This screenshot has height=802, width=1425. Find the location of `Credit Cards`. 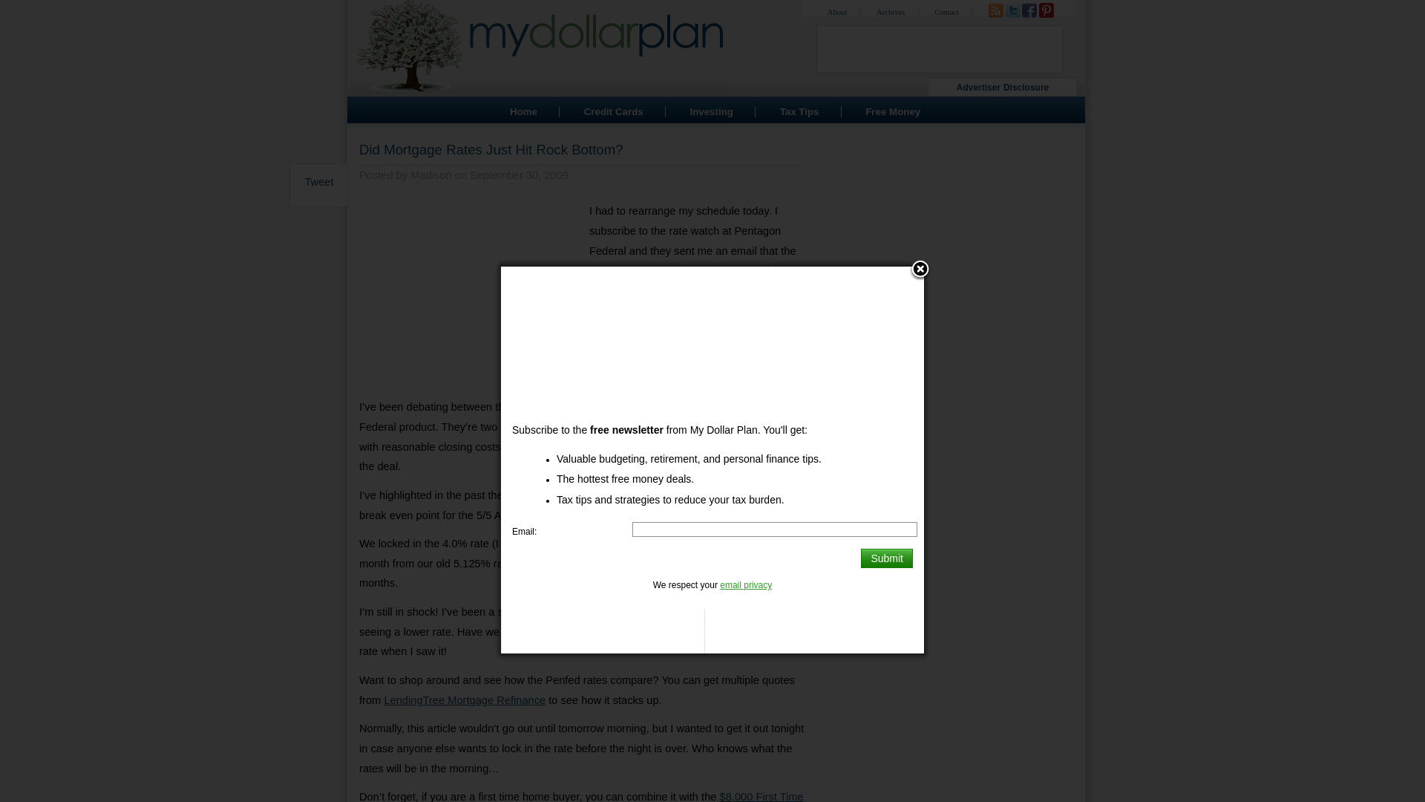

Credit Cards is located at coordinates (614, 111).